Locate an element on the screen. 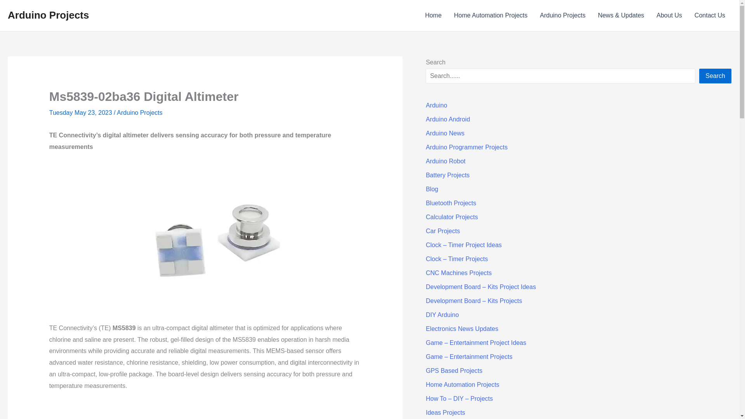 This screenshot has height=419, width=745. Home is located at coordinates (433, 16).